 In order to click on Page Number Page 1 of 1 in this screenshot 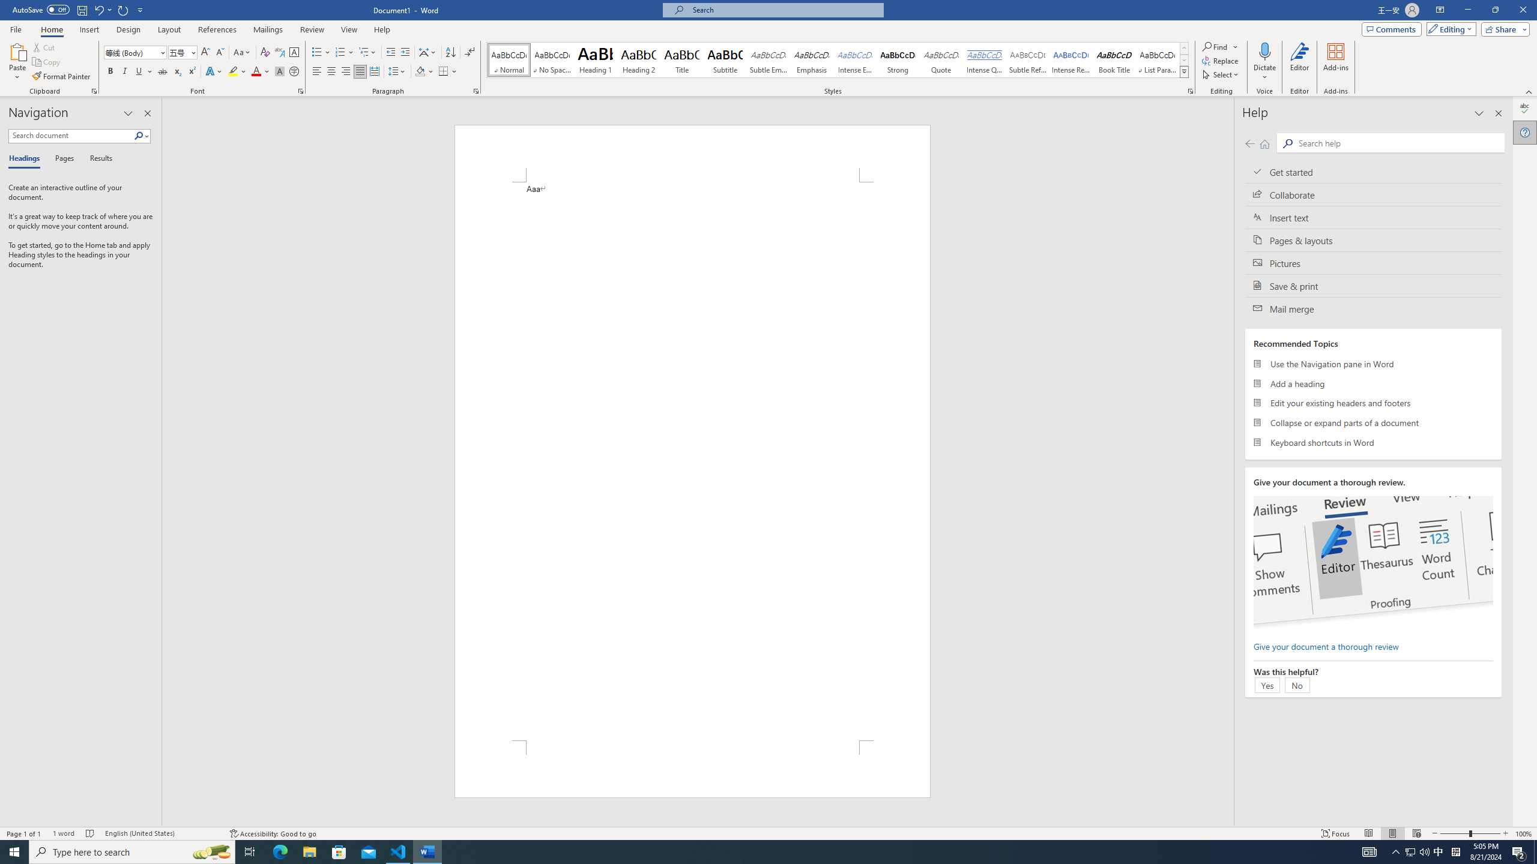, I will do `click(24, 833)`.